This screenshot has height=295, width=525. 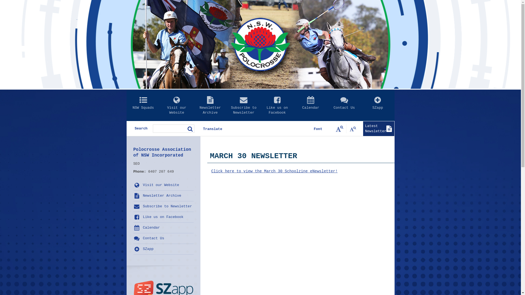 I want to click on Like us on Facebook, so click(x=164, y=217).